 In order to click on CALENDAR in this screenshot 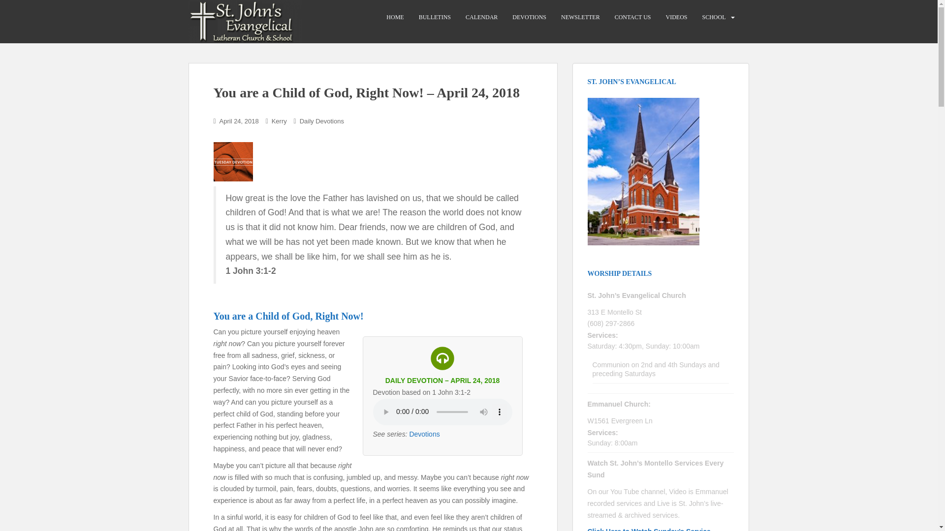, I will do `click(481, 17)`.